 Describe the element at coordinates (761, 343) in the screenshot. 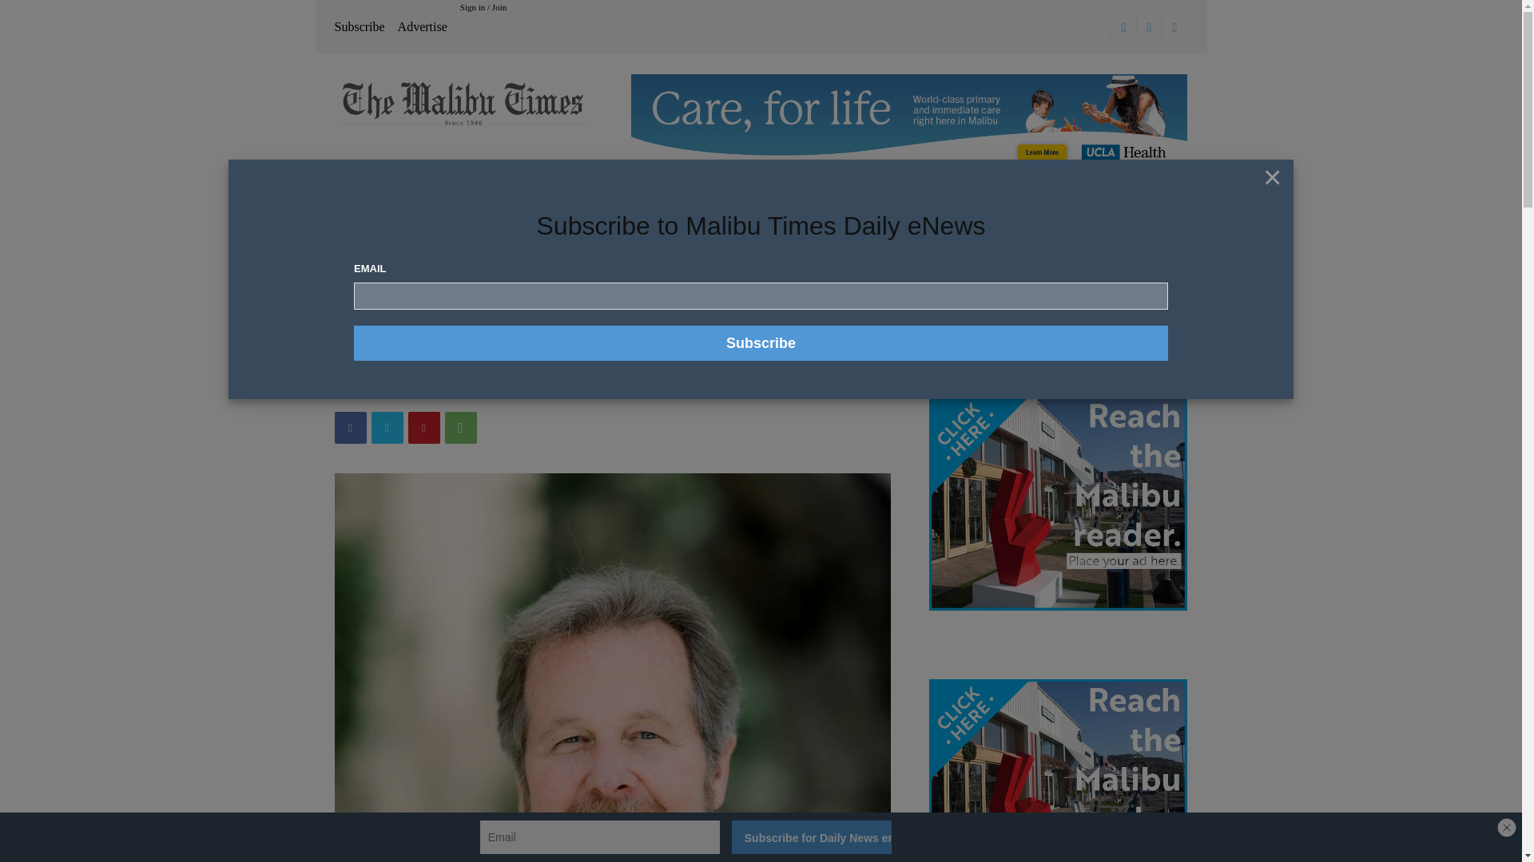

I see `Subscribe` at that location.